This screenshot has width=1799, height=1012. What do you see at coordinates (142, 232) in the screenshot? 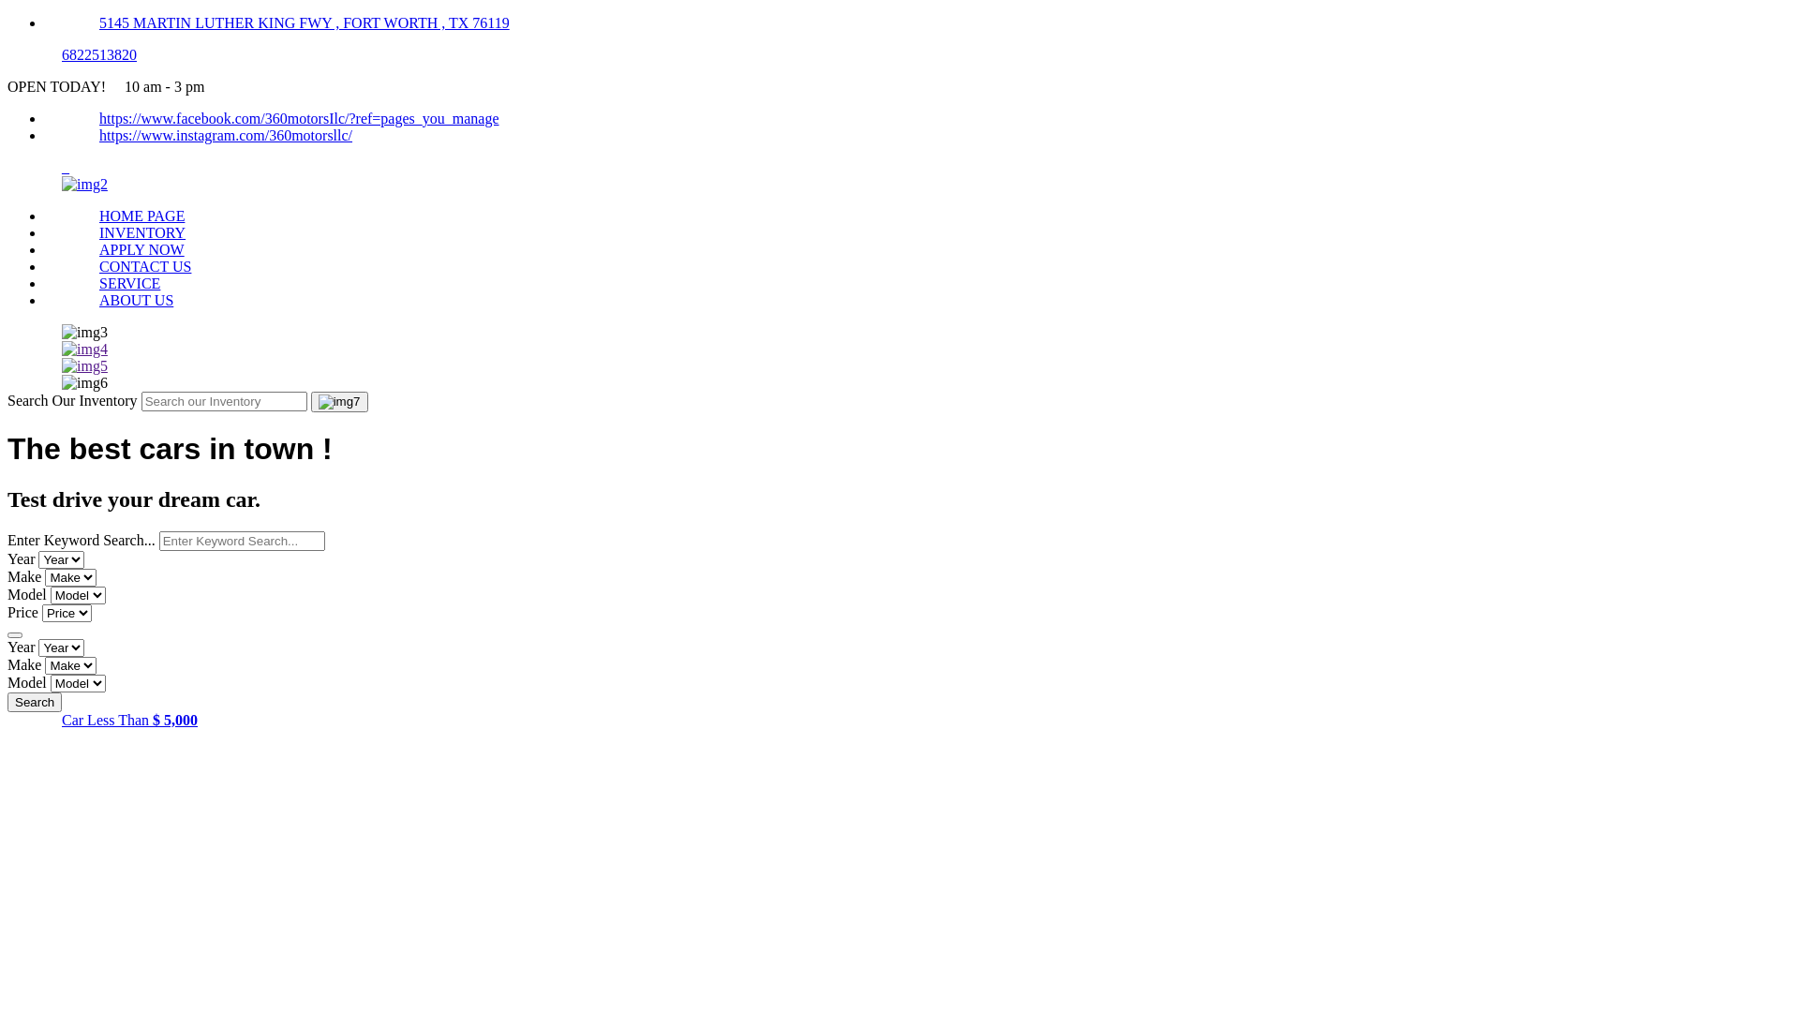
I see `INVENTORY` at bounding box center [142, 232].